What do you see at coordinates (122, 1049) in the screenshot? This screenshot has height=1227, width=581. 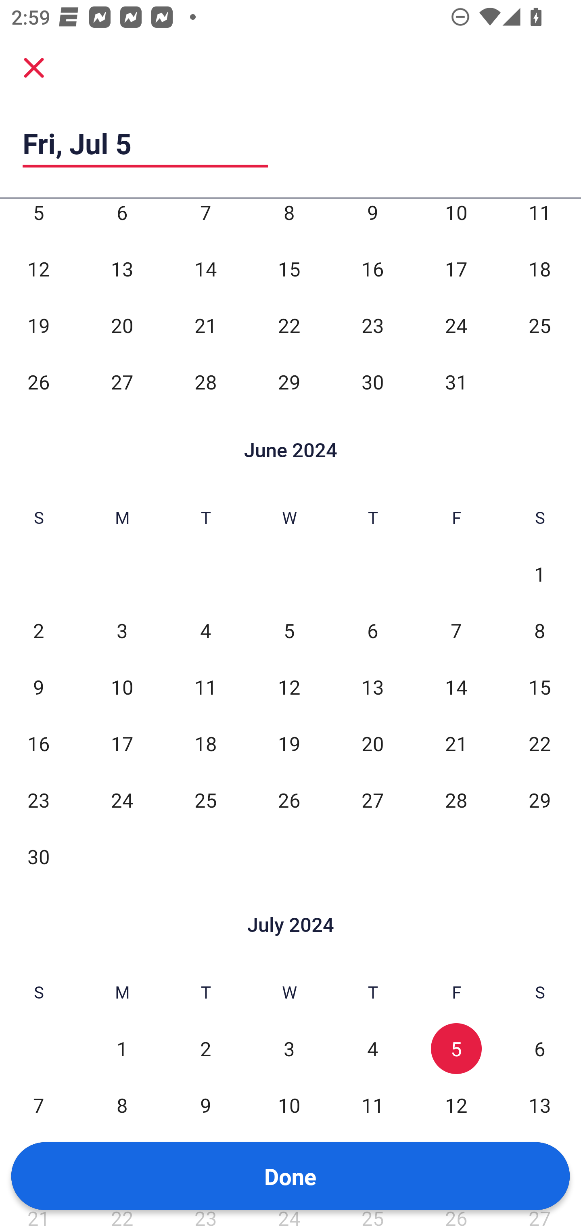 I see `1 Mon, Jul 1, Not Selected` at bounding box center [122, 1049].